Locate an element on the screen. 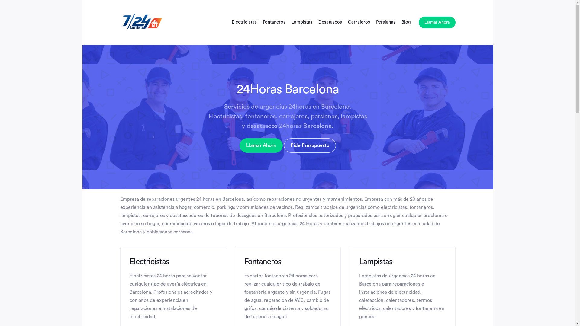  Persianas is located at coordinates (385, 22).